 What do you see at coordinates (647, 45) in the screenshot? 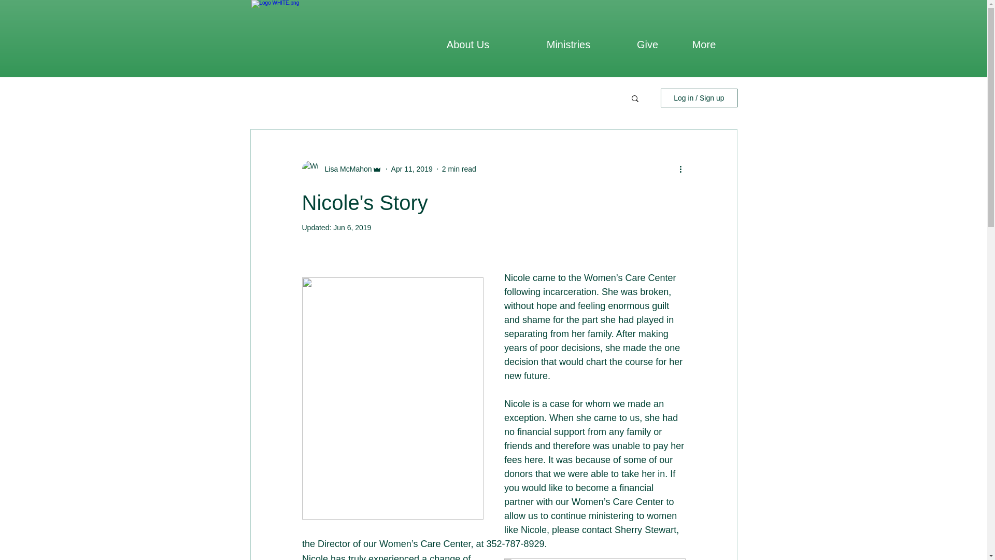
I see `Give` at bounding box center [647, 45].